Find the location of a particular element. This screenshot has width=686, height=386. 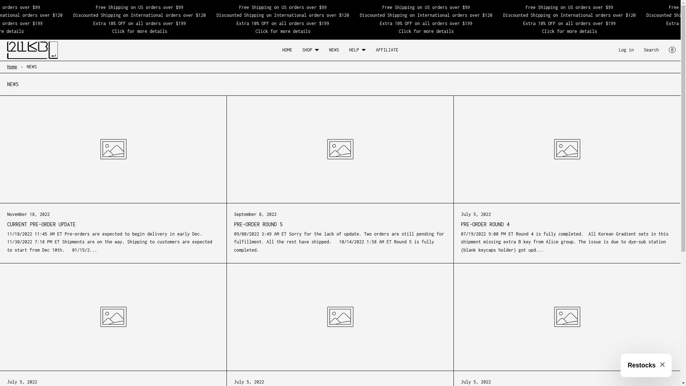

Search is located at coordinates (651, 50).